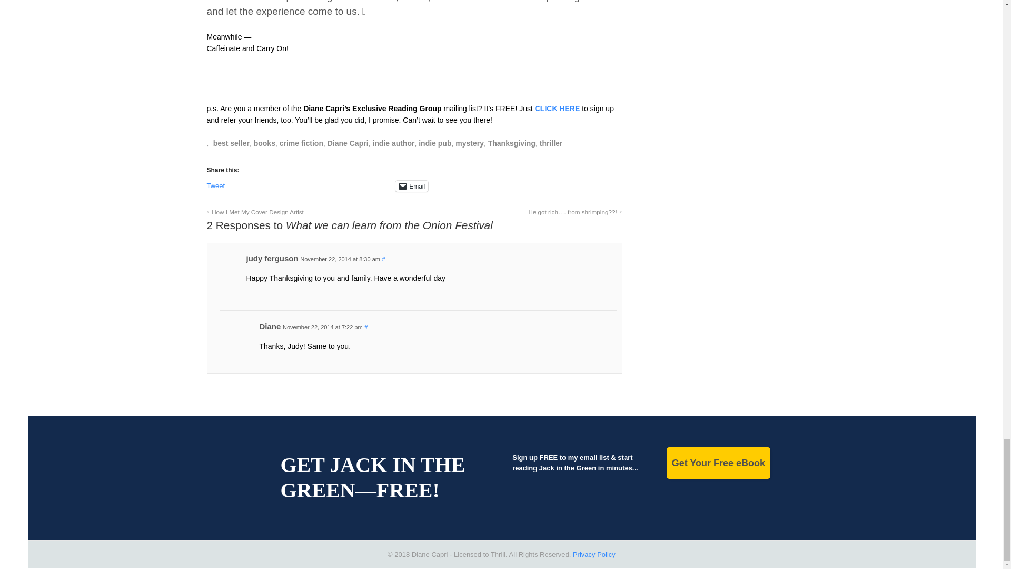 The height and width of the screenshot is (569, 1011). Describe the element at coordinates (610, 1) in the screenshot. I see `Diane Capri Books` at that location.